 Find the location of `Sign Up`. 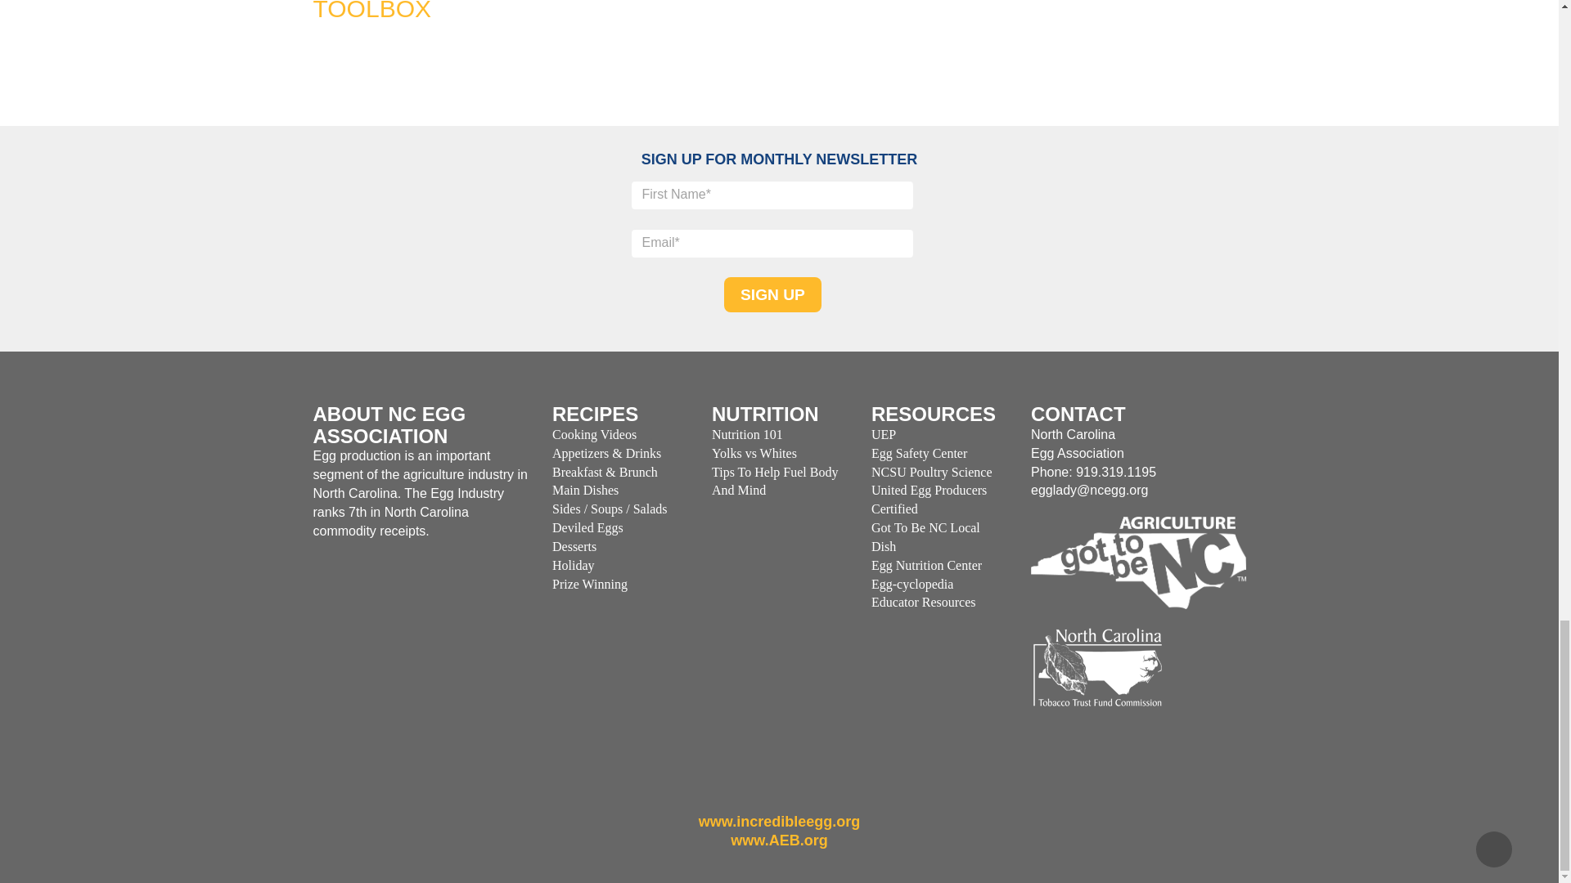

Sign Up is located at coordinates (772, 294).